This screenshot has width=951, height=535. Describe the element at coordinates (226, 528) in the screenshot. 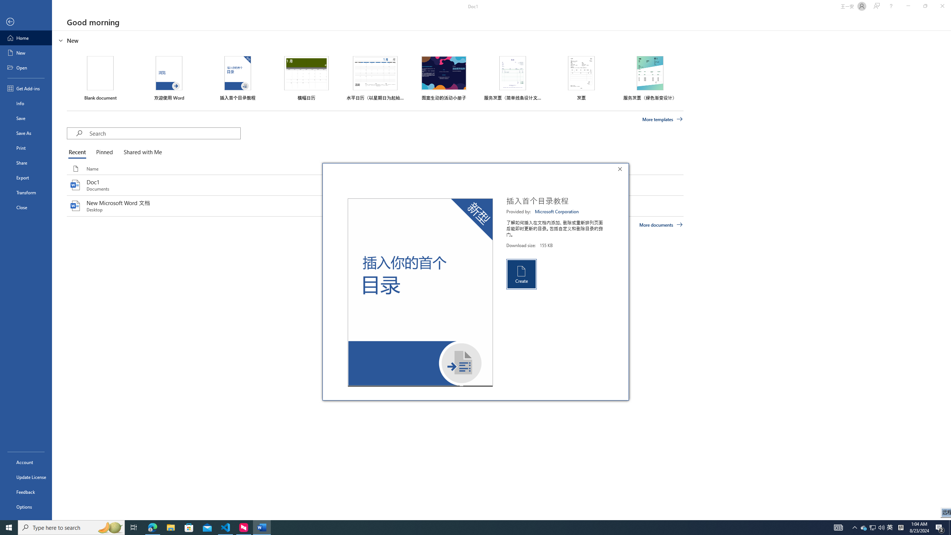

I see `Visual Studio Code - 1 running window` at that location.